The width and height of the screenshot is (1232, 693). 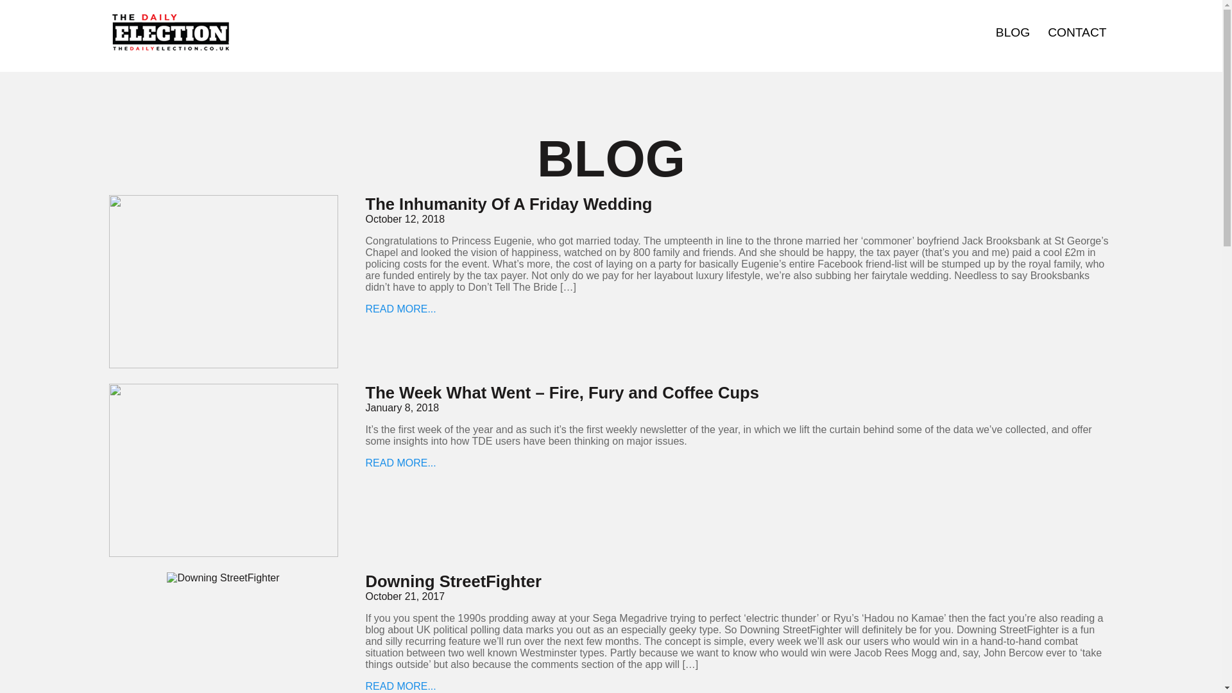 I want to click on READ MORE..., so click(x=400, y=463).